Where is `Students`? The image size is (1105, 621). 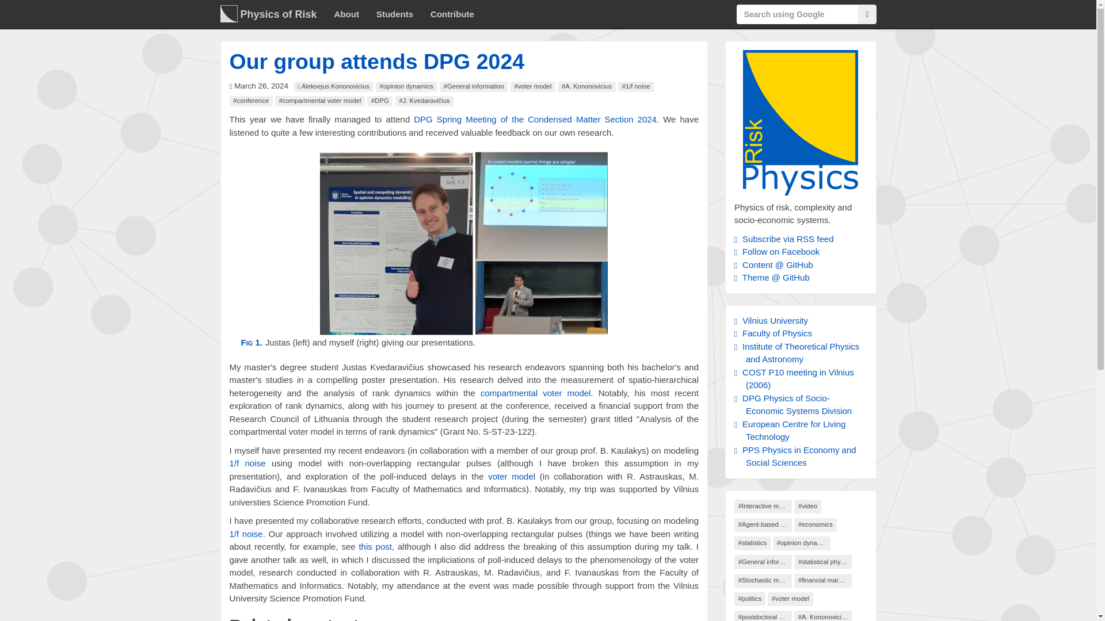 Students is located at coordinates (395, 14).